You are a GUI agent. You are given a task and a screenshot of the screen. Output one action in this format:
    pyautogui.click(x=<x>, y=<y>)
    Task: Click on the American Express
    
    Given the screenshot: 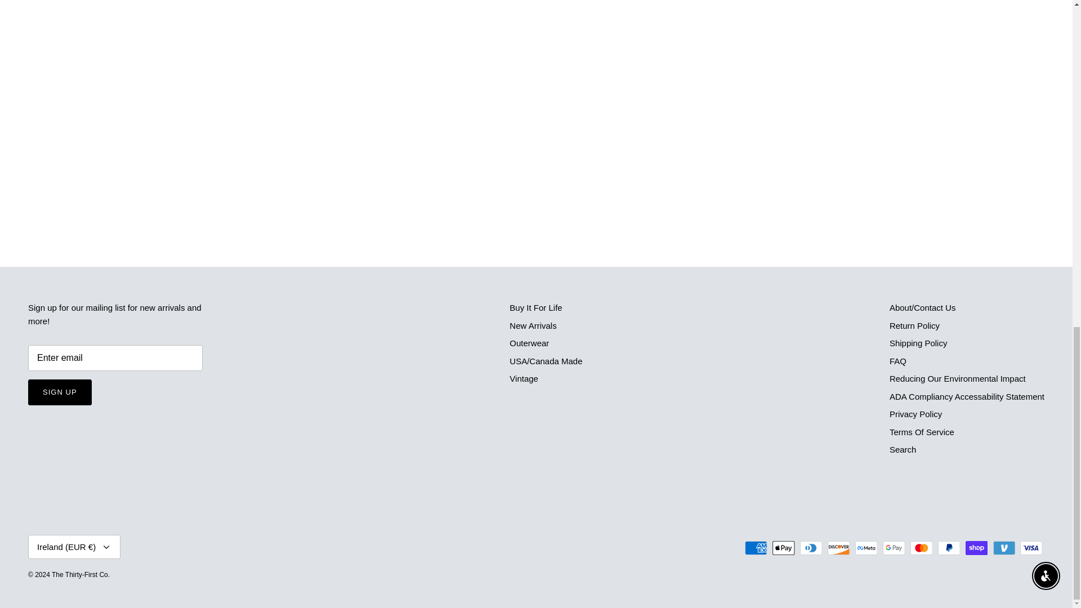 What is the action you would take?
    pyautogui.click(x=756, y=548)
    